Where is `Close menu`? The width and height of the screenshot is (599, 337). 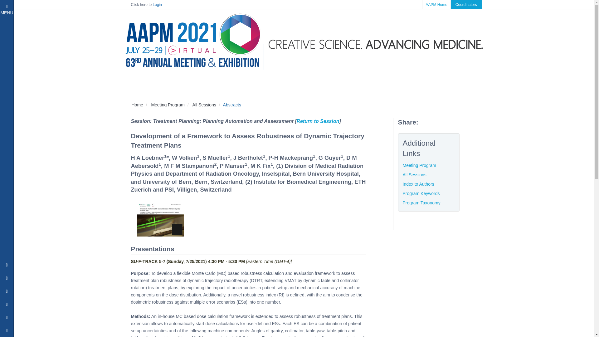 Close menu is located at coordinates (75, 59).